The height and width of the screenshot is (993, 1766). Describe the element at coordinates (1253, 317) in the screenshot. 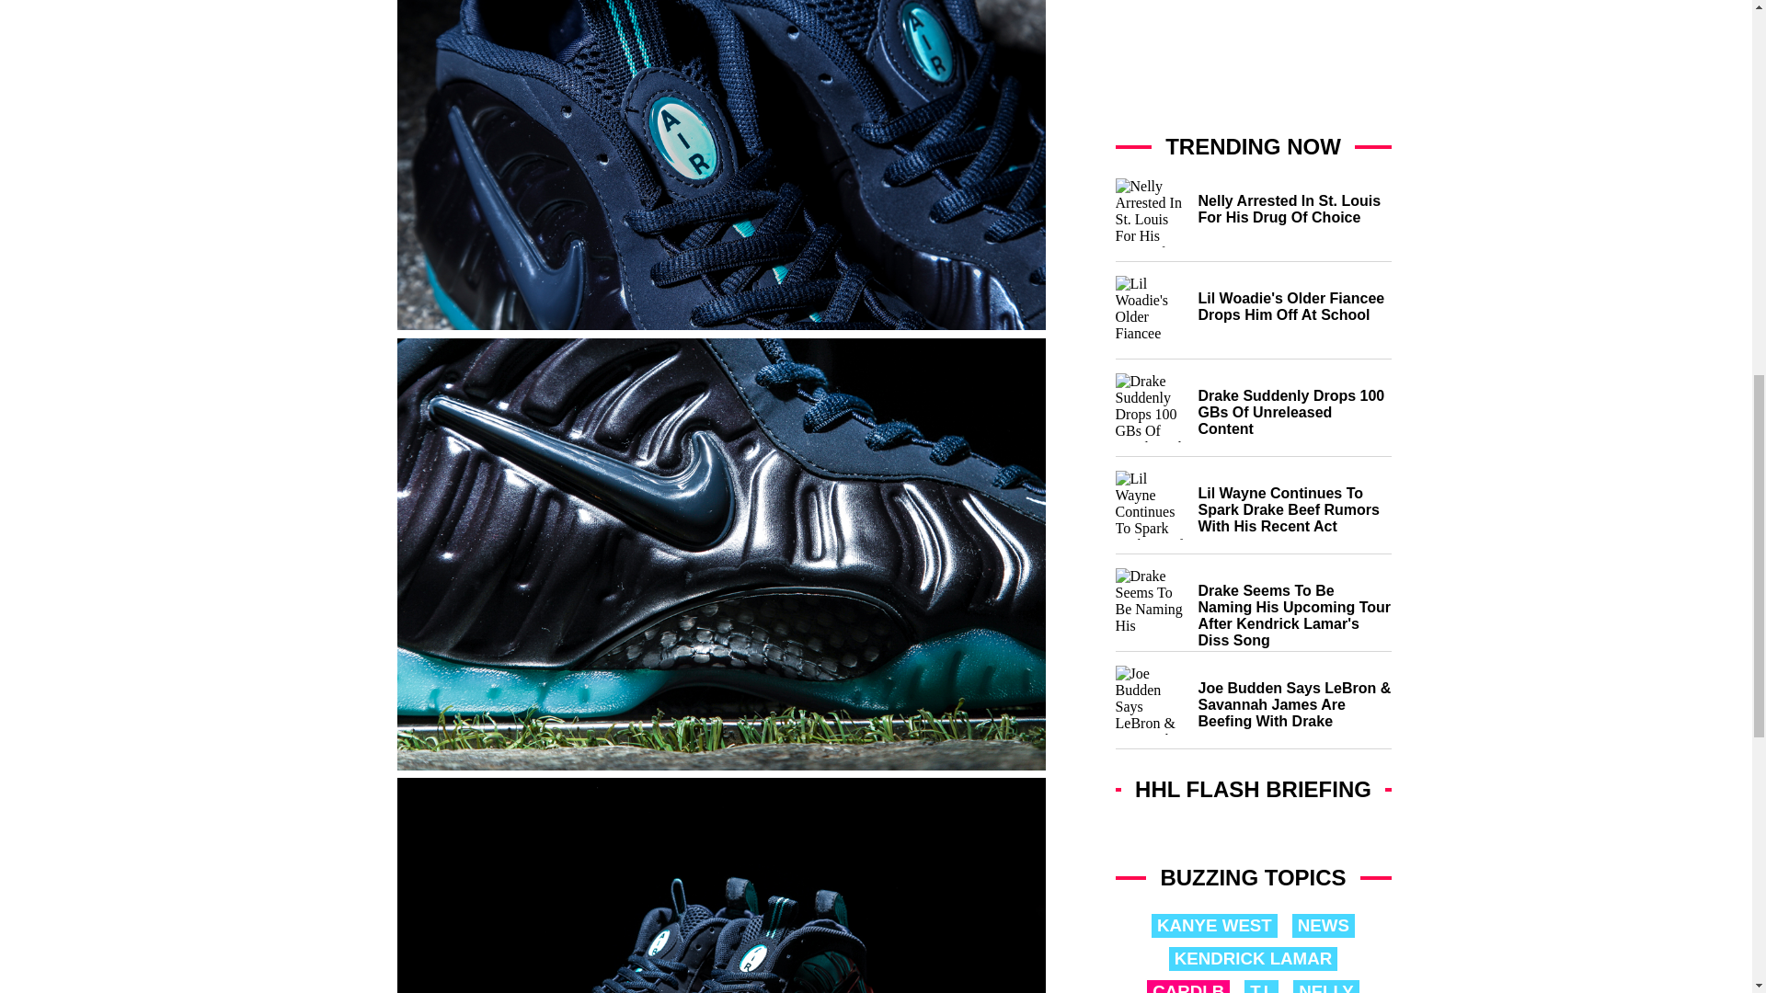

I see `Lil Woadie's Older Fiancee Drops Him Off At School` at that location.